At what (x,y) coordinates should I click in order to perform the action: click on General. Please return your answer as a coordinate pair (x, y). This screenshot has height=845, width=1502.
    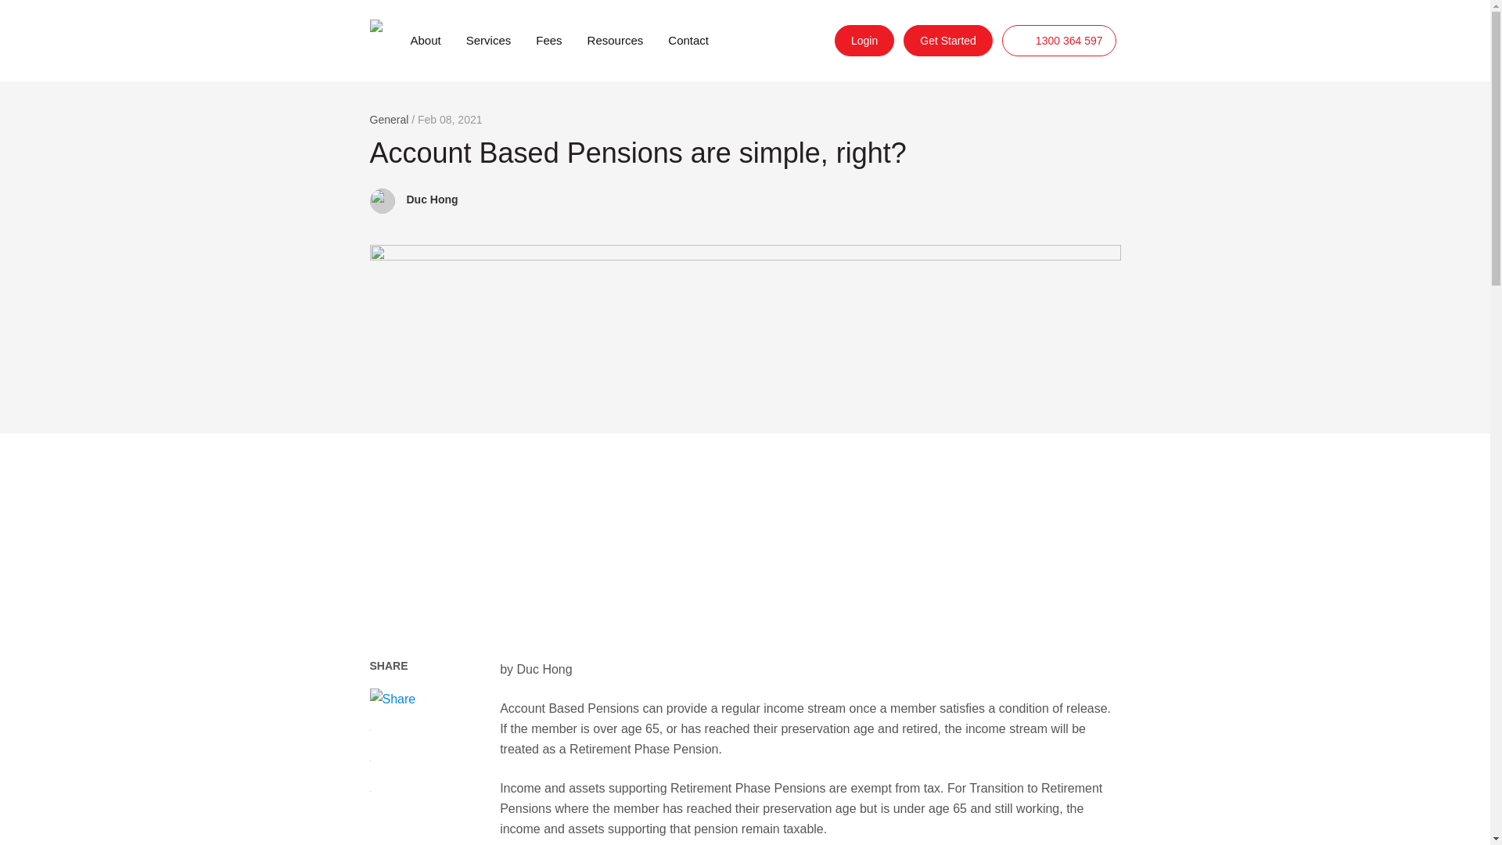
    Looking at the image, I should click on (389, 119).